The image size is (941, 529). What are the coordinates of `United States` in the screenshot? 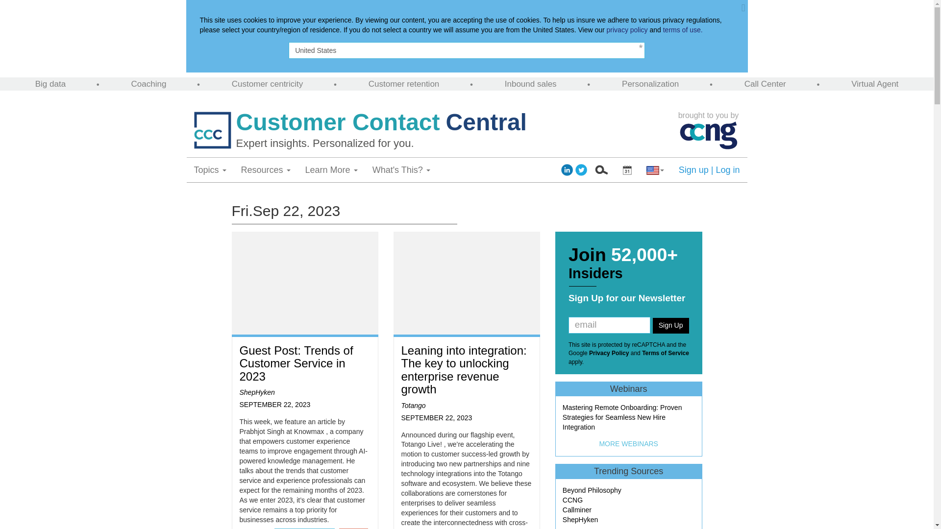 It's located at (467, 50).